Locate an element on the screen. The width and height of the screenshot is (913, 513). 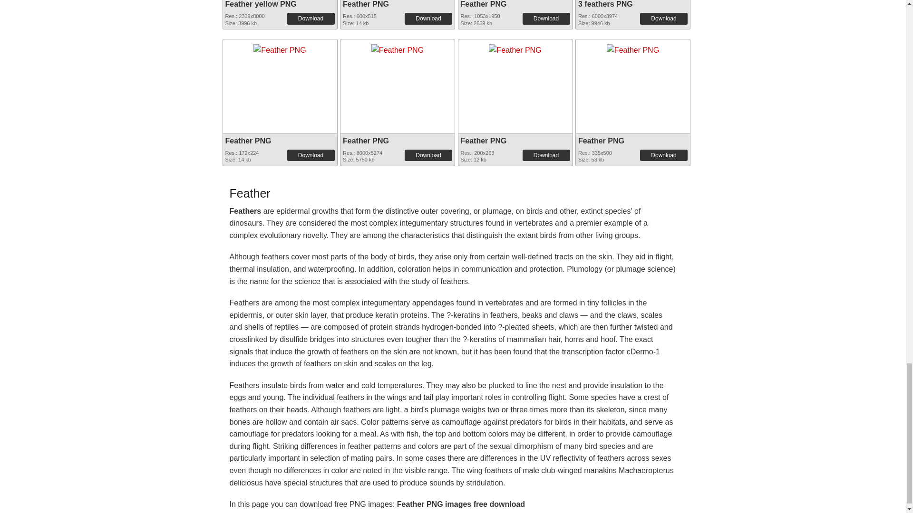
Feather PNG is located at coordinates (398, 47).